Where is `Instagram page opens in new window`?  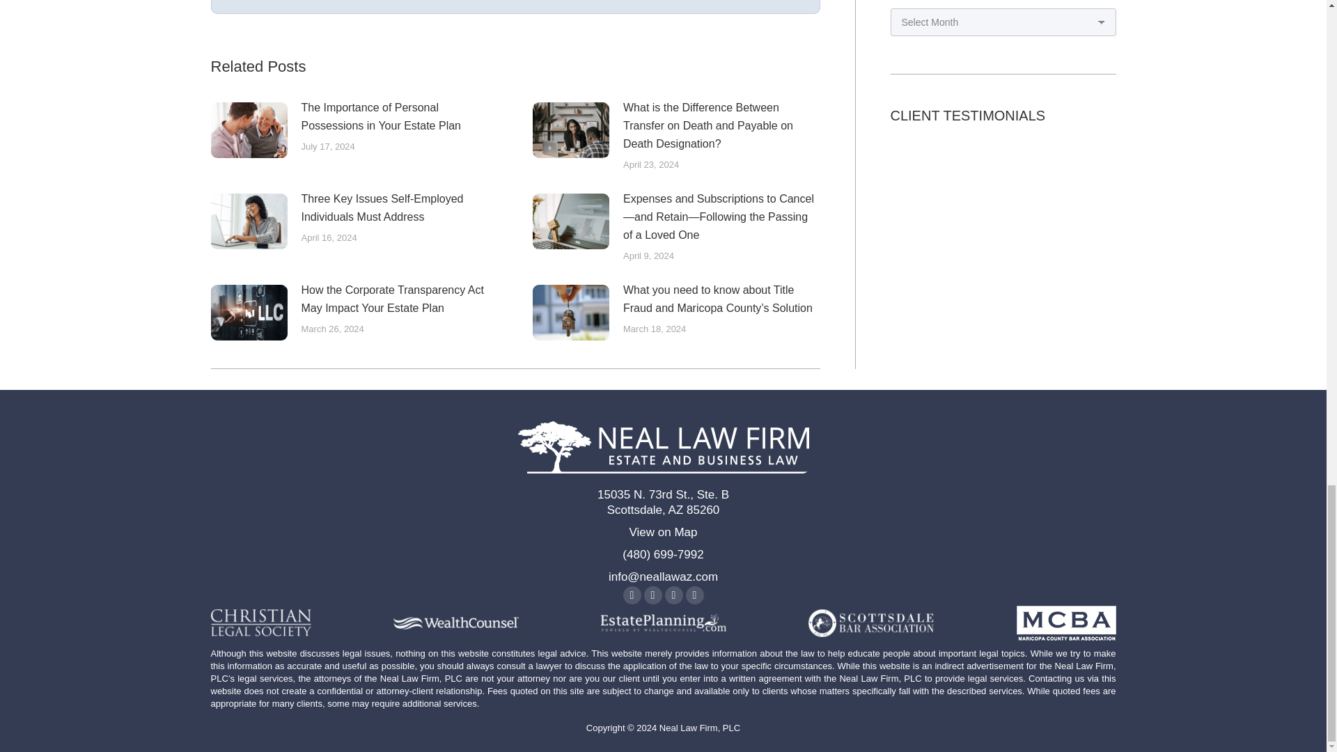
Instagram page opens in new window is located at coordinates (694, 595).